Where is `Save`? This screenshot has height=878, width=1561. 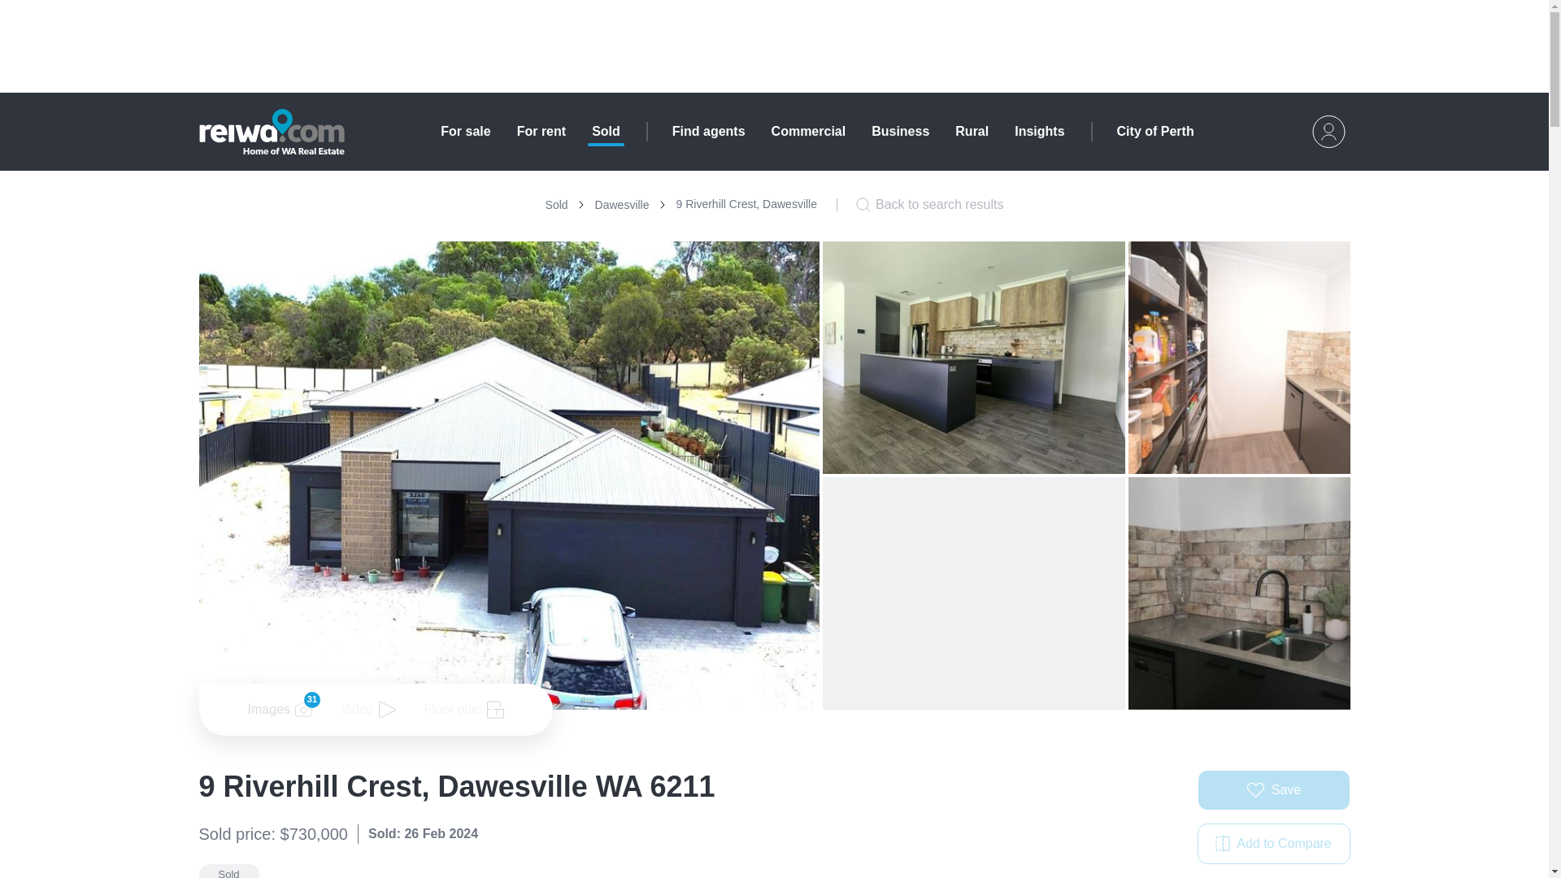 Save is located at coordinates (929, 204).